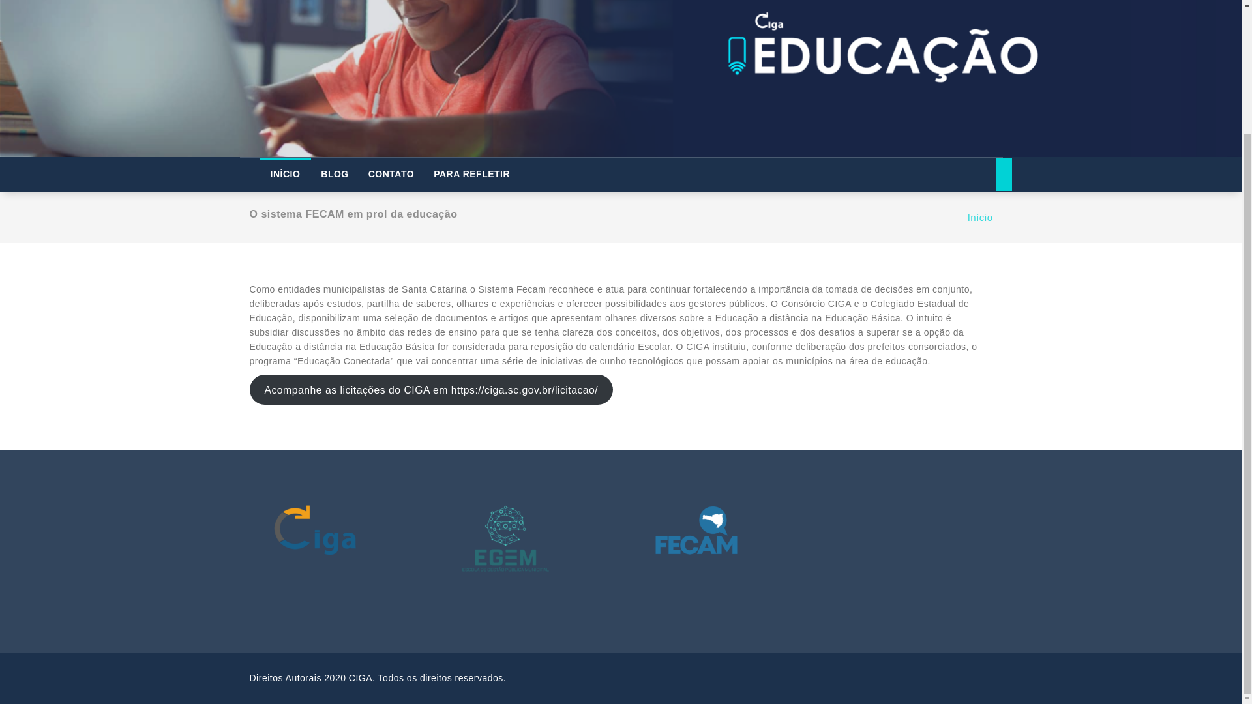 The width and height of the screenshot is (1252, 704). What do you see at coordinates (334, 173) in the screenshot?
I see `BLOG` at bounding box center [334, 173].